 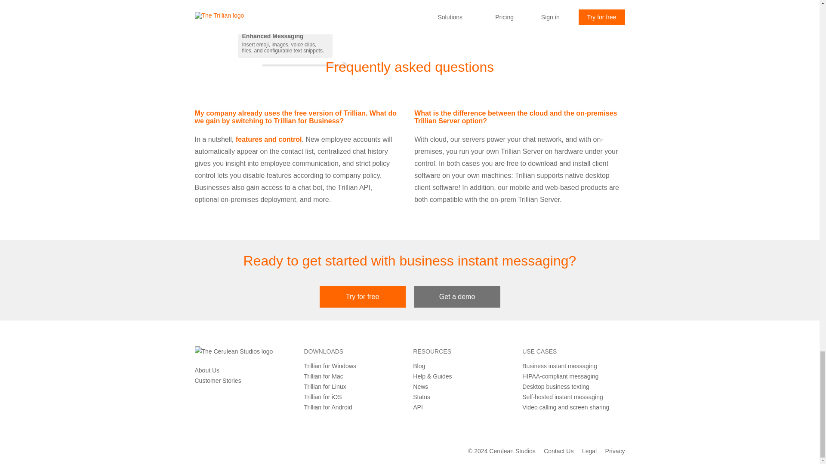 I want to click on Customer Stories, so click(x=218, y=381).